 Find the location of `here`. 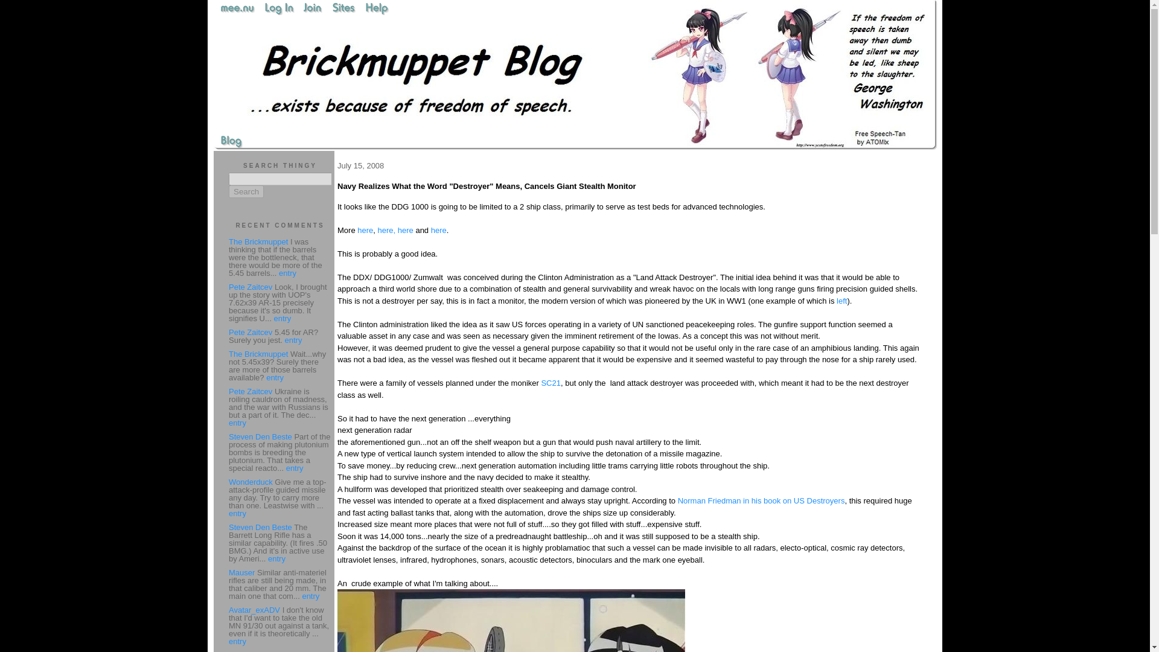

here is located at coordinates (438, 229).